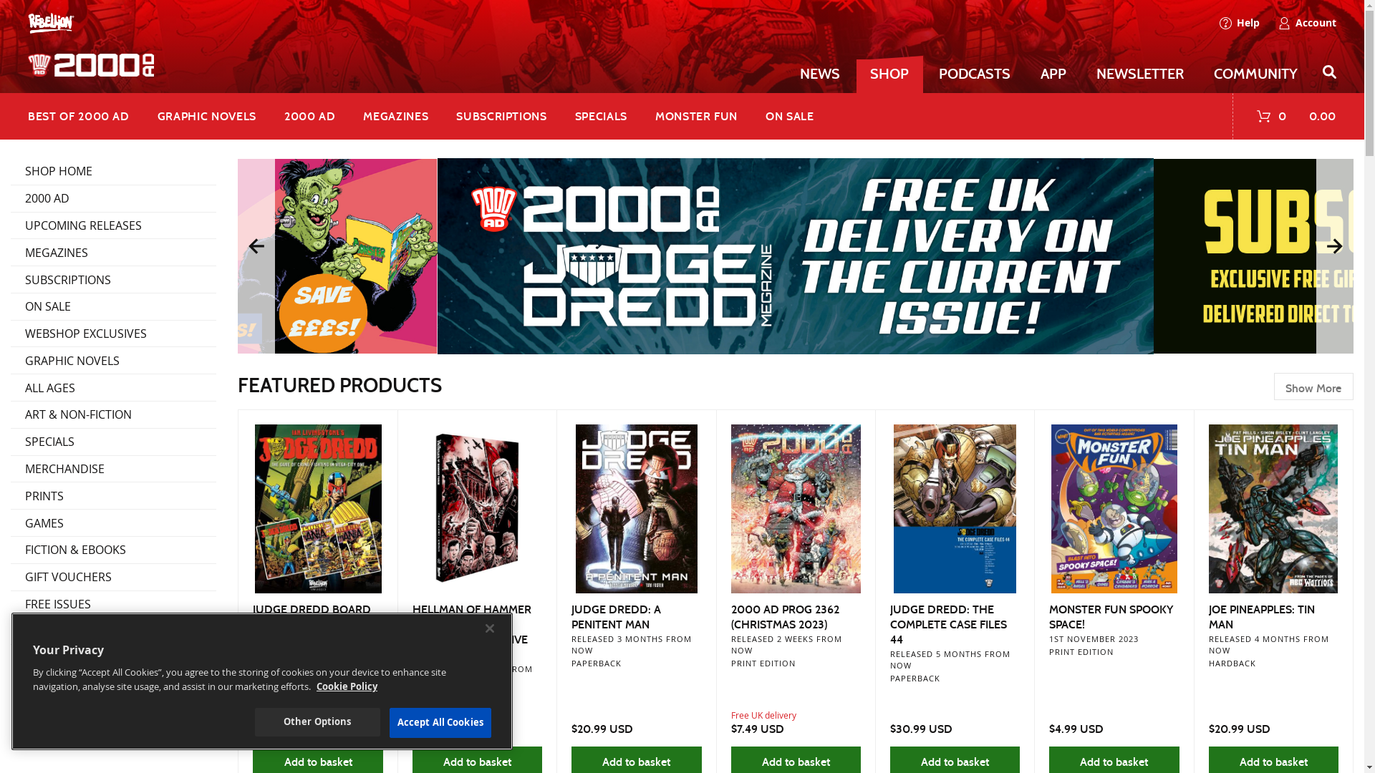 The width and height of the screenshot is (1375, 773). Describe the element at coordinates (113, 577) in the screenshot. I see `GIFT VOUCHERS` at that location.